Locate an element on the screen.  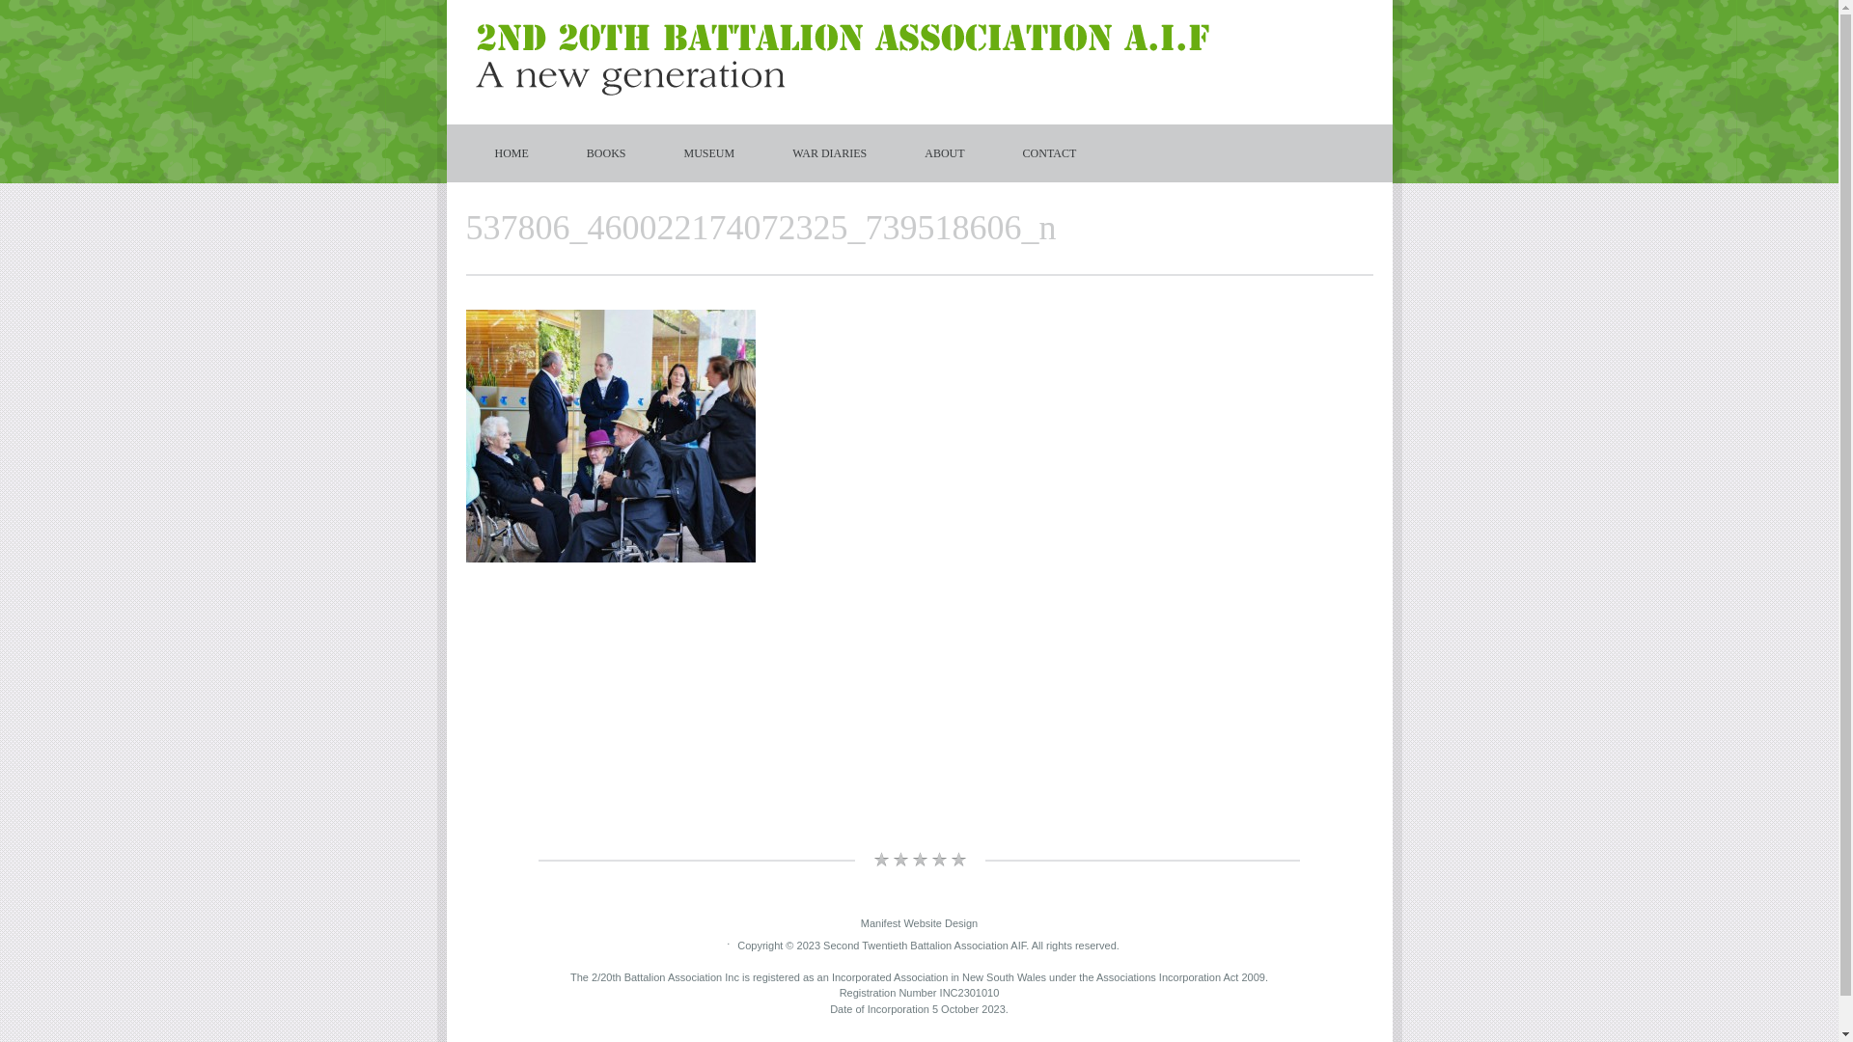
Logo is located at coordinates (842, 60).